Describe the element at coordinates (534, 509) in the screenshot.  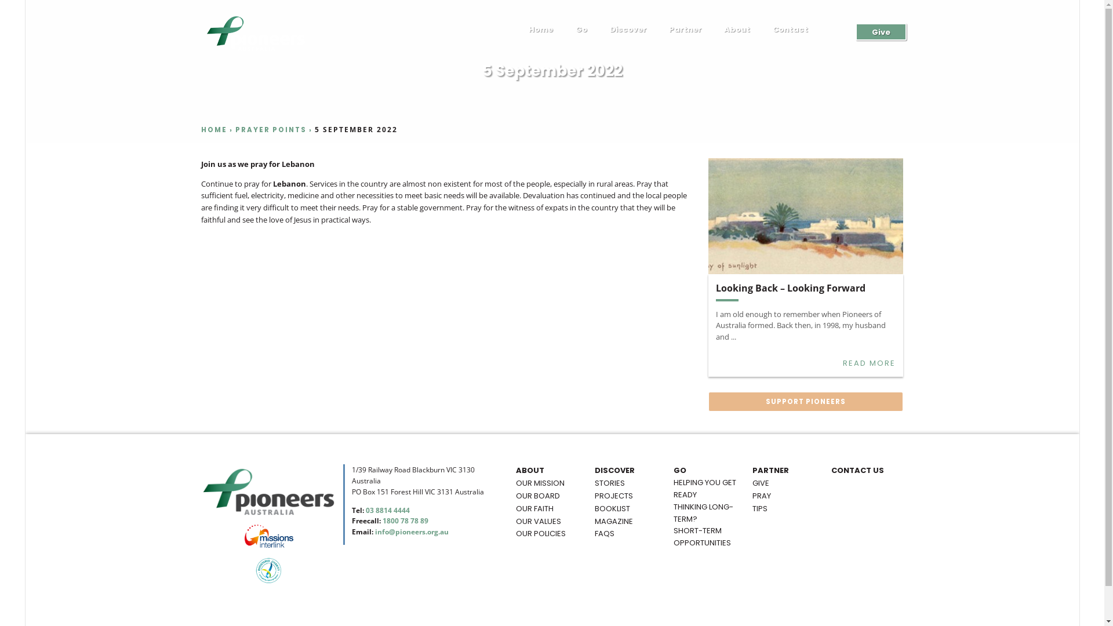
I see `OUR FAITH` at that location.